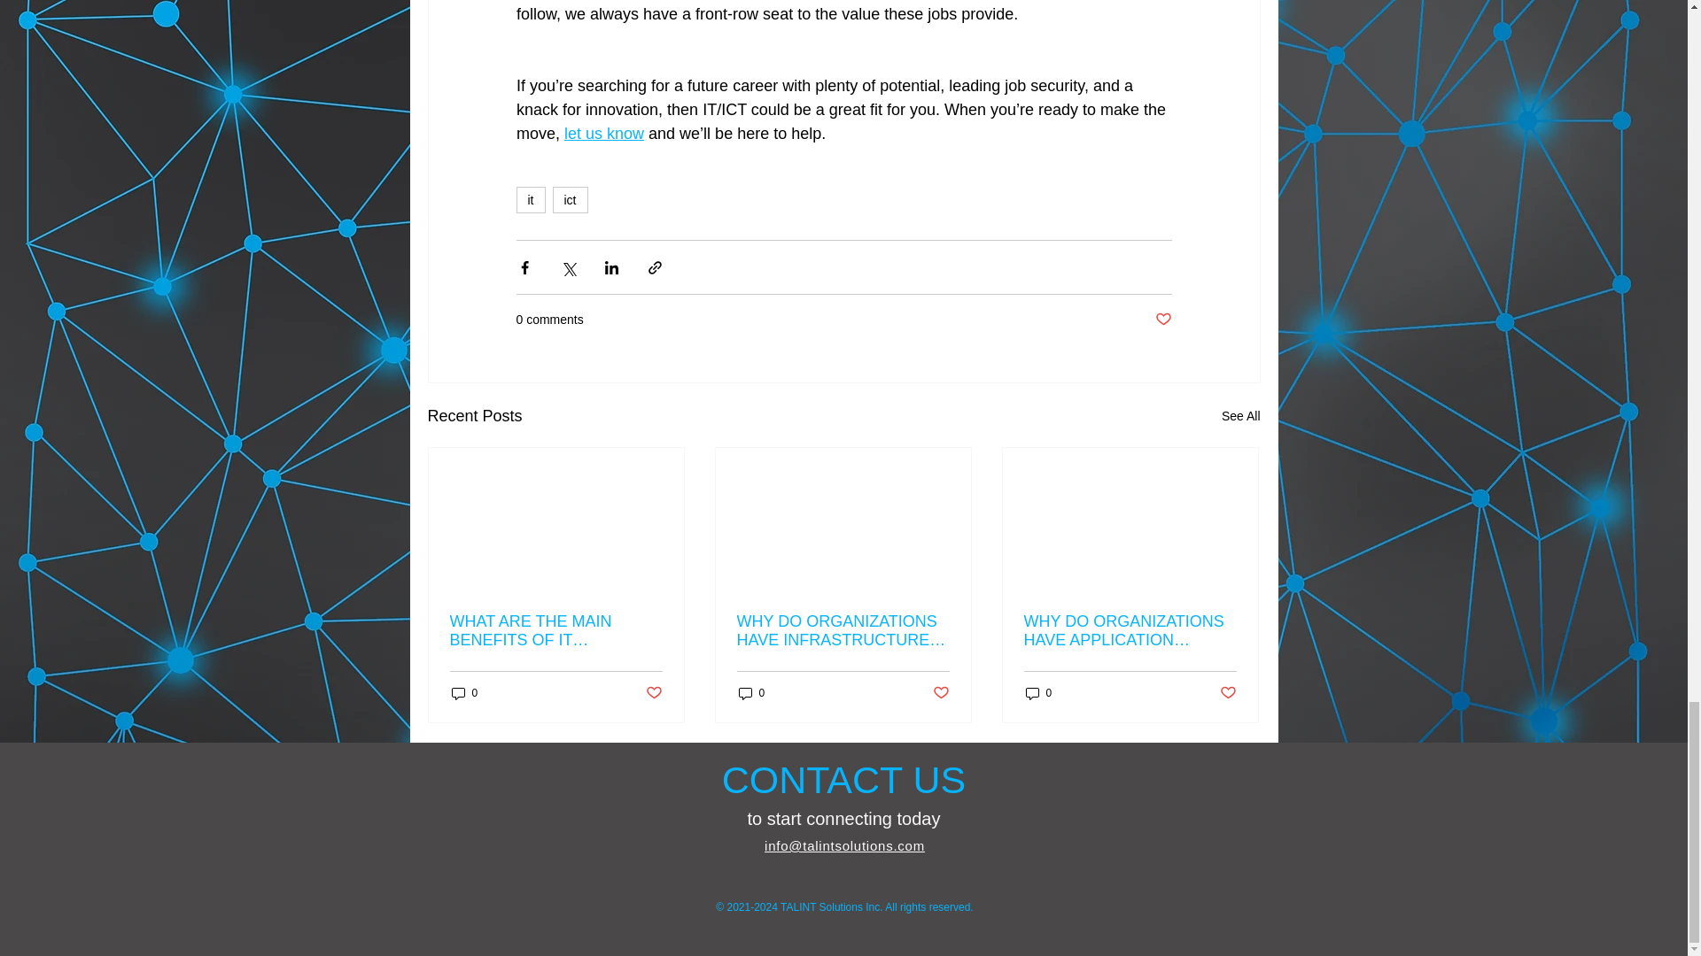  I want to click on WHY DO ORGANIZATIONS HAVE INFRASTRUCTURE ARCHITECTS?, so click(843, 631).